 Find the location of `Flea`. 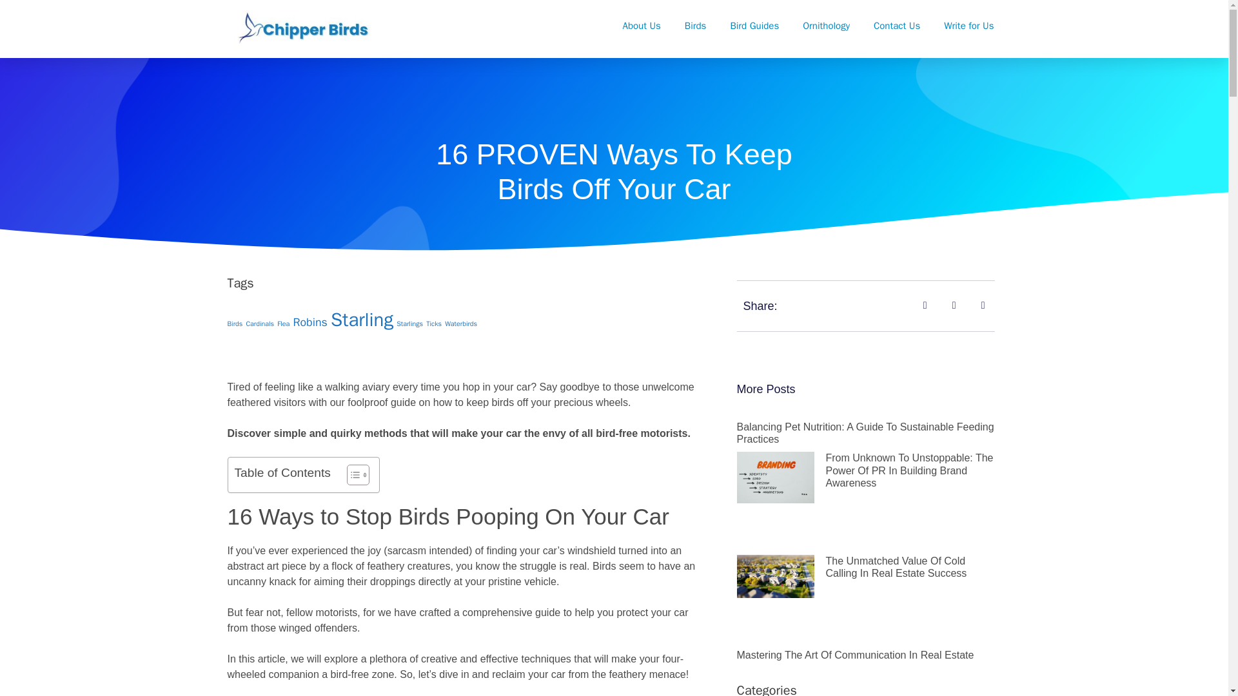

Flea is located at coordinates (284, 324).